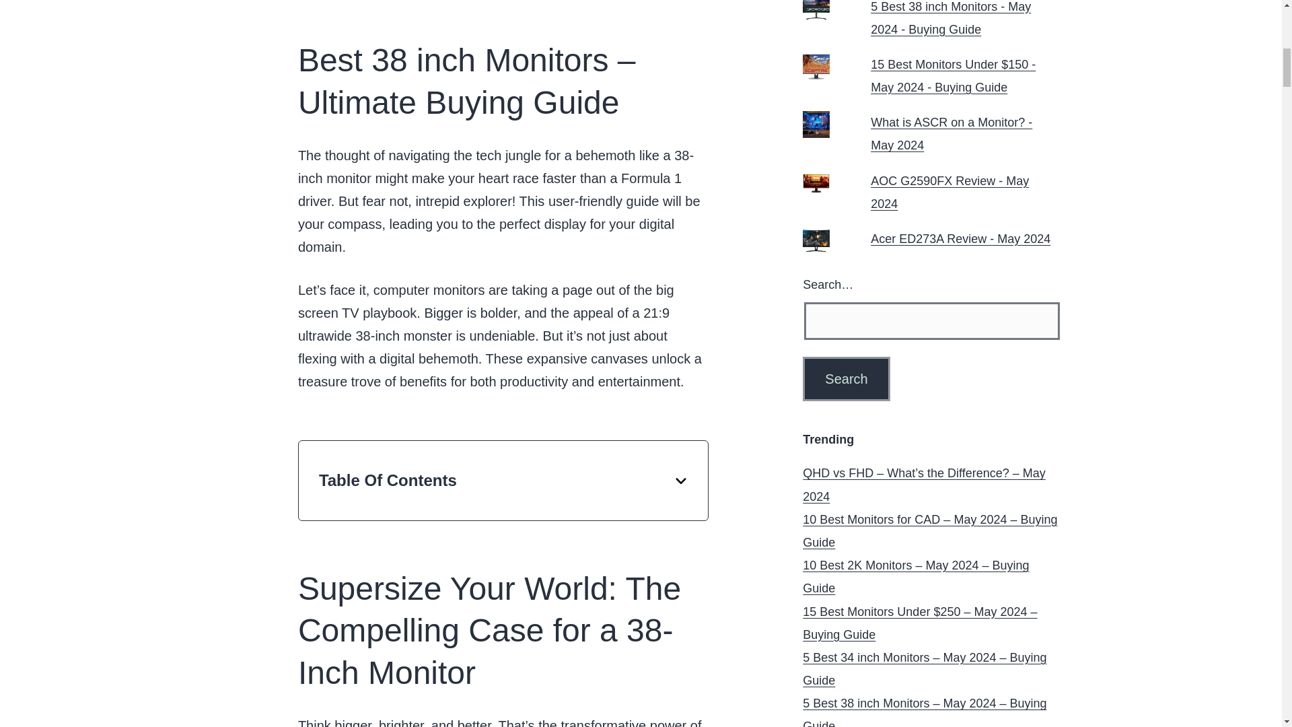  Describe the element at coordinates (846, 379) in the screenshot. I see `Search` at that location.